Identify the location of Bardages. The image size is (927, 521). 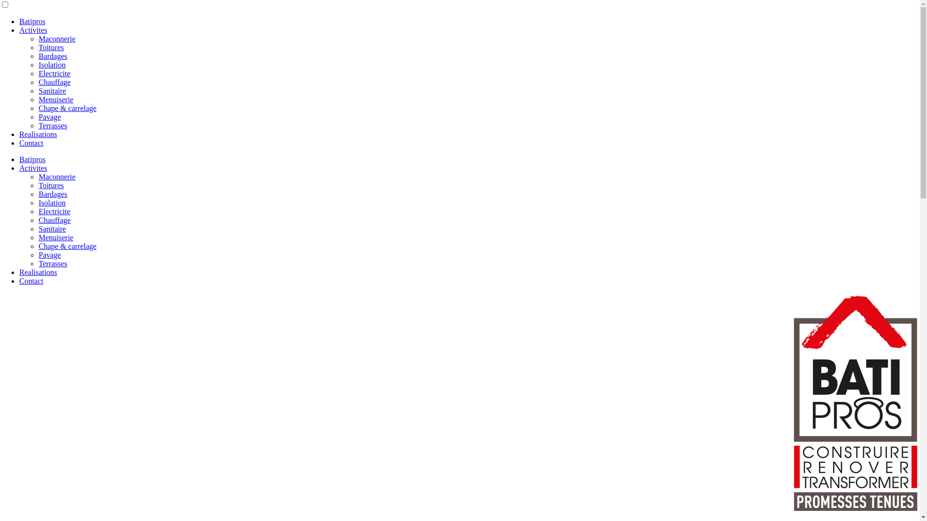
(53, 56).